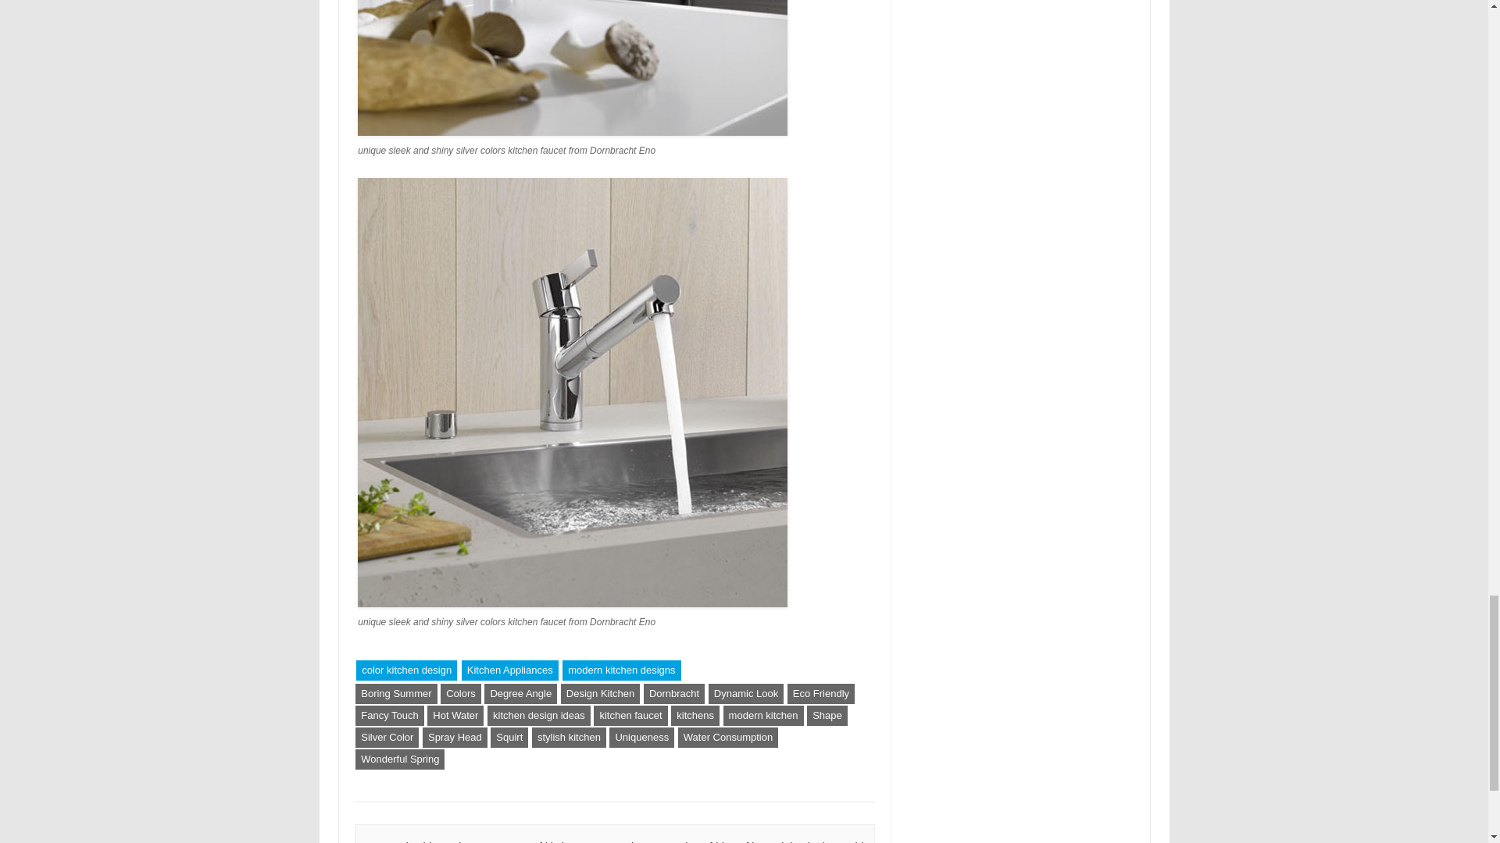 Image resolution: width=1500 pixels, height=843 pixels. Describe the element at coordinates (395, 693) in the screenshot. I see `Boring Summer` at that location.